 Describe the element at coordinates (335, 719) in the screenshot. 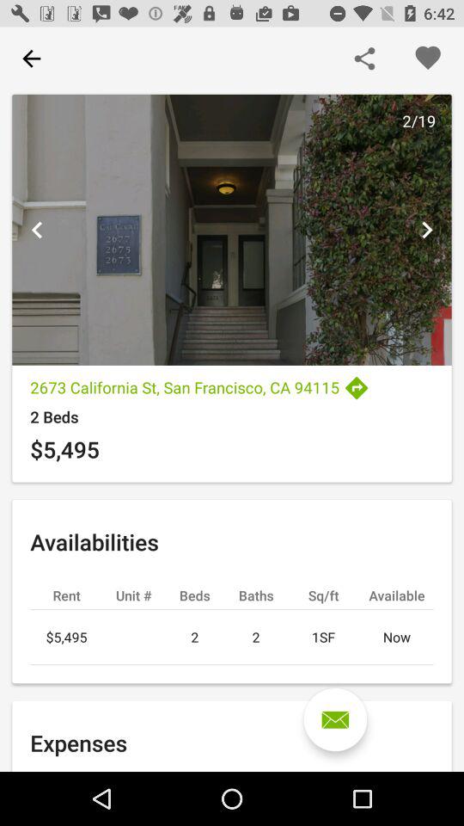

I see `select the icon below the 2 icon` at that location.